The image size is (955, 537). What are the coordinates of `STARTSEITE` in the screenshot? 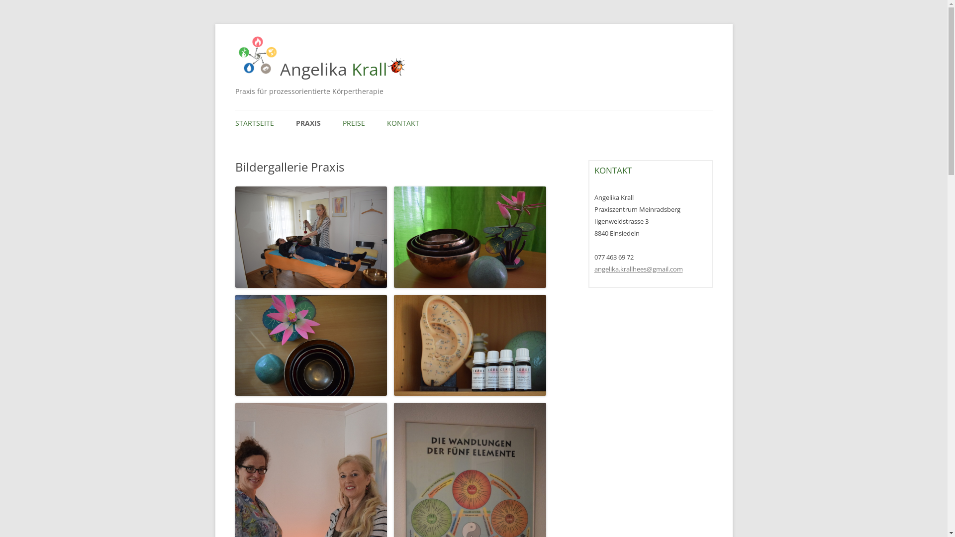 It's located at (254, 123).